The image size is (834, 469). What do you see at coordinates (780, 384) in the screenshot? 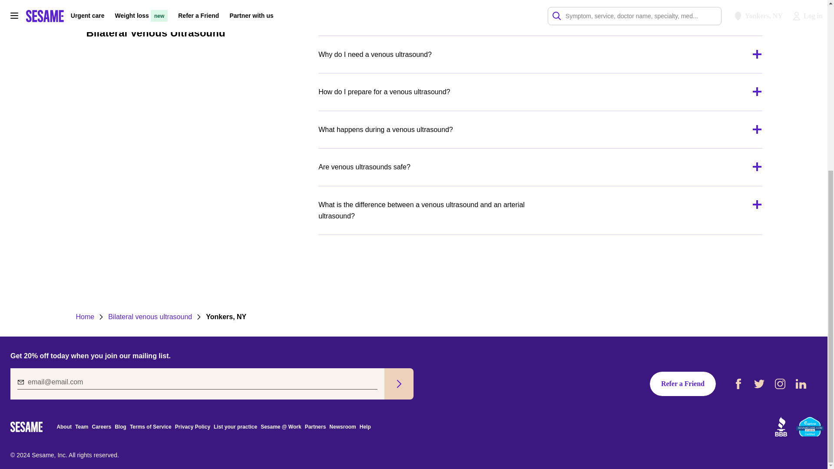
I see `Instagram` at bounding box center [780, 384].